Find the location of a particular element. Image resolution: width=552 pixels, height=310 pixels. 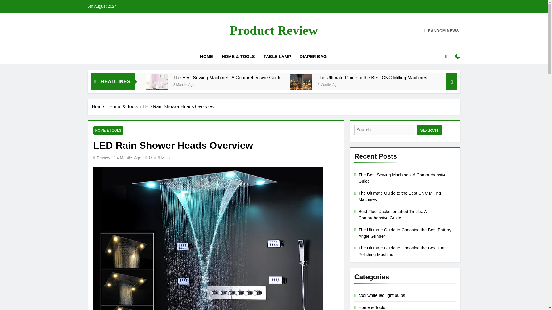

2 Months Ago is located at coordinates (183, 84).